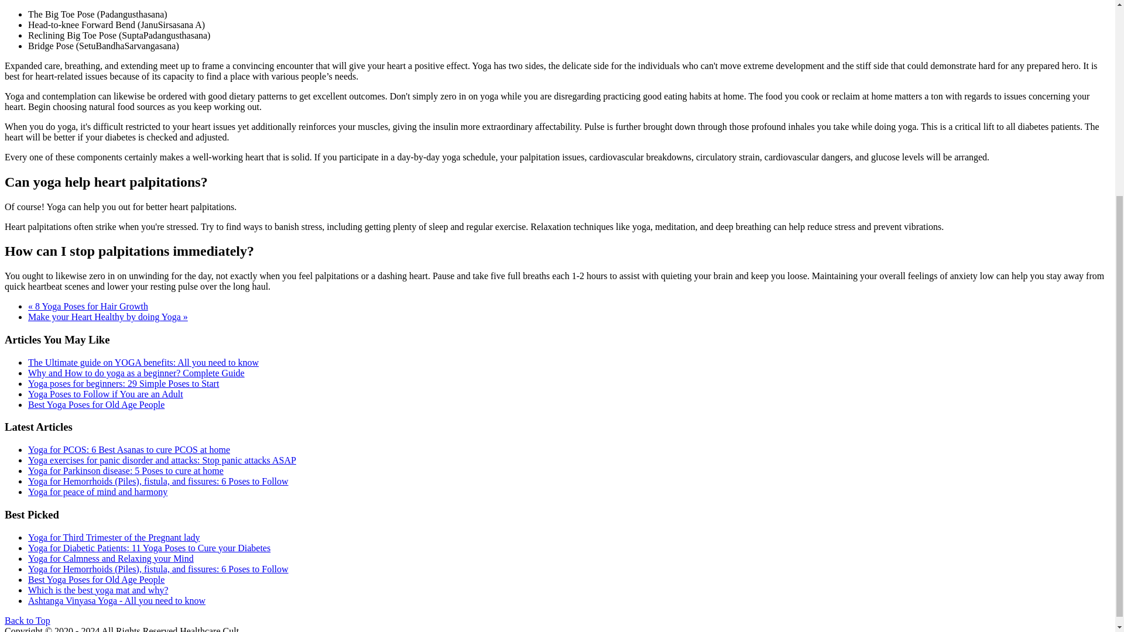  I want to click on Which is the best yoga mat and why?, so click(98, 590).